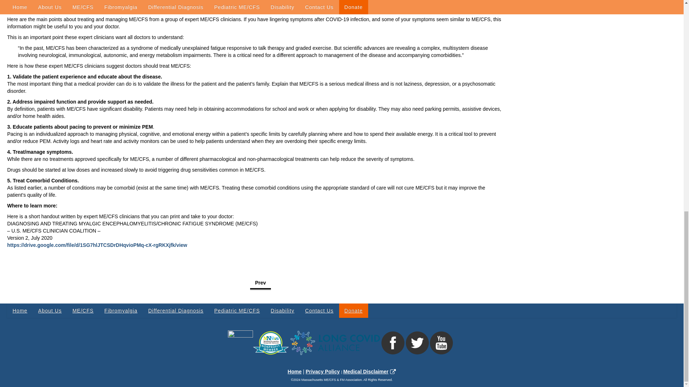  I want to click on Fibromyalgia, so click(121, 310).